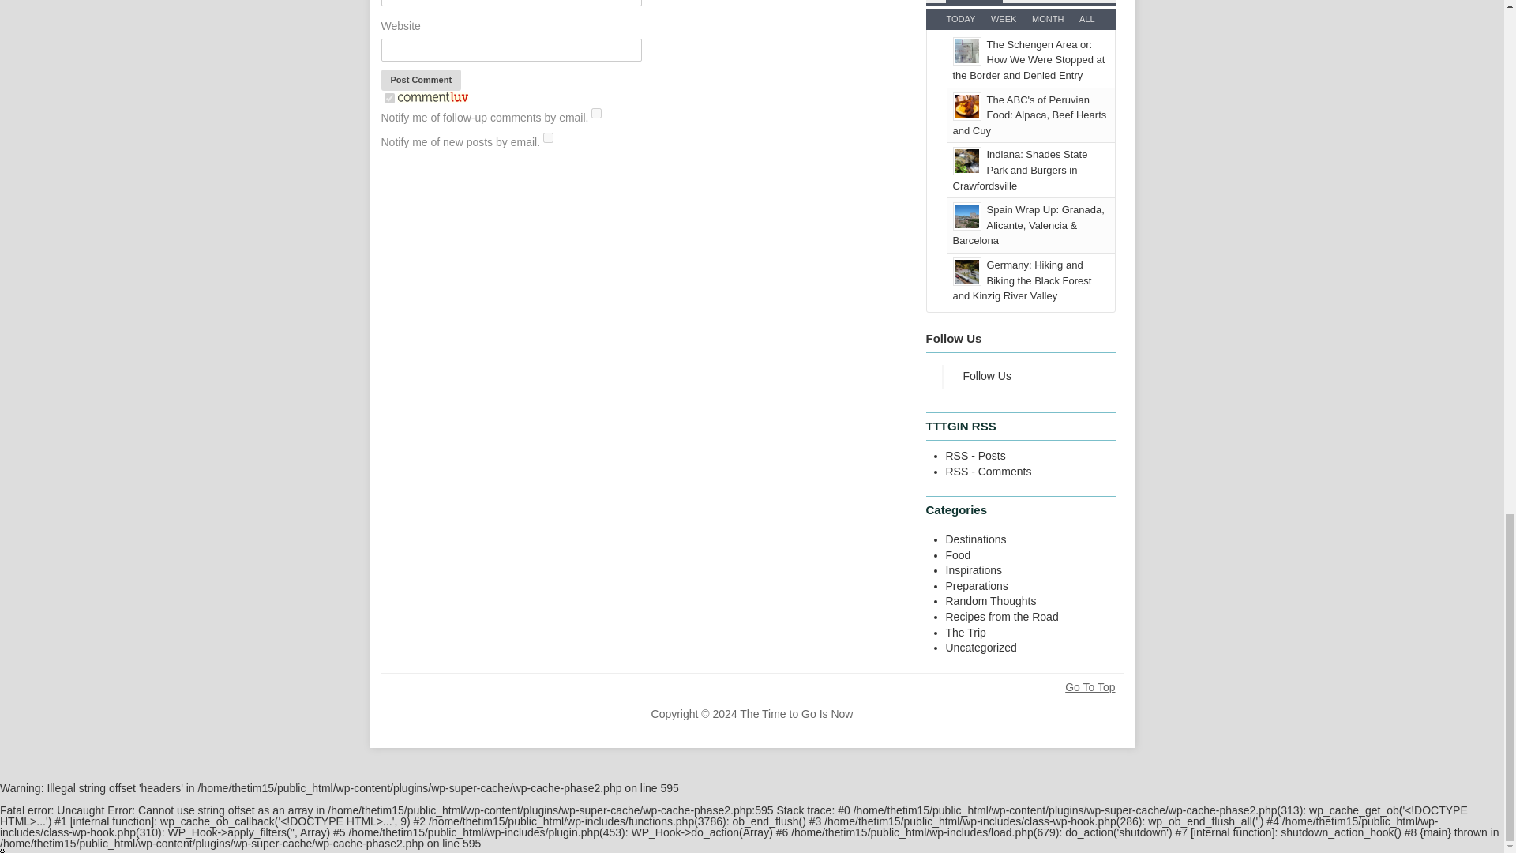  Describe the element at coordinates (1028, 2) in the screenshot. I see `LATEST` at that location.